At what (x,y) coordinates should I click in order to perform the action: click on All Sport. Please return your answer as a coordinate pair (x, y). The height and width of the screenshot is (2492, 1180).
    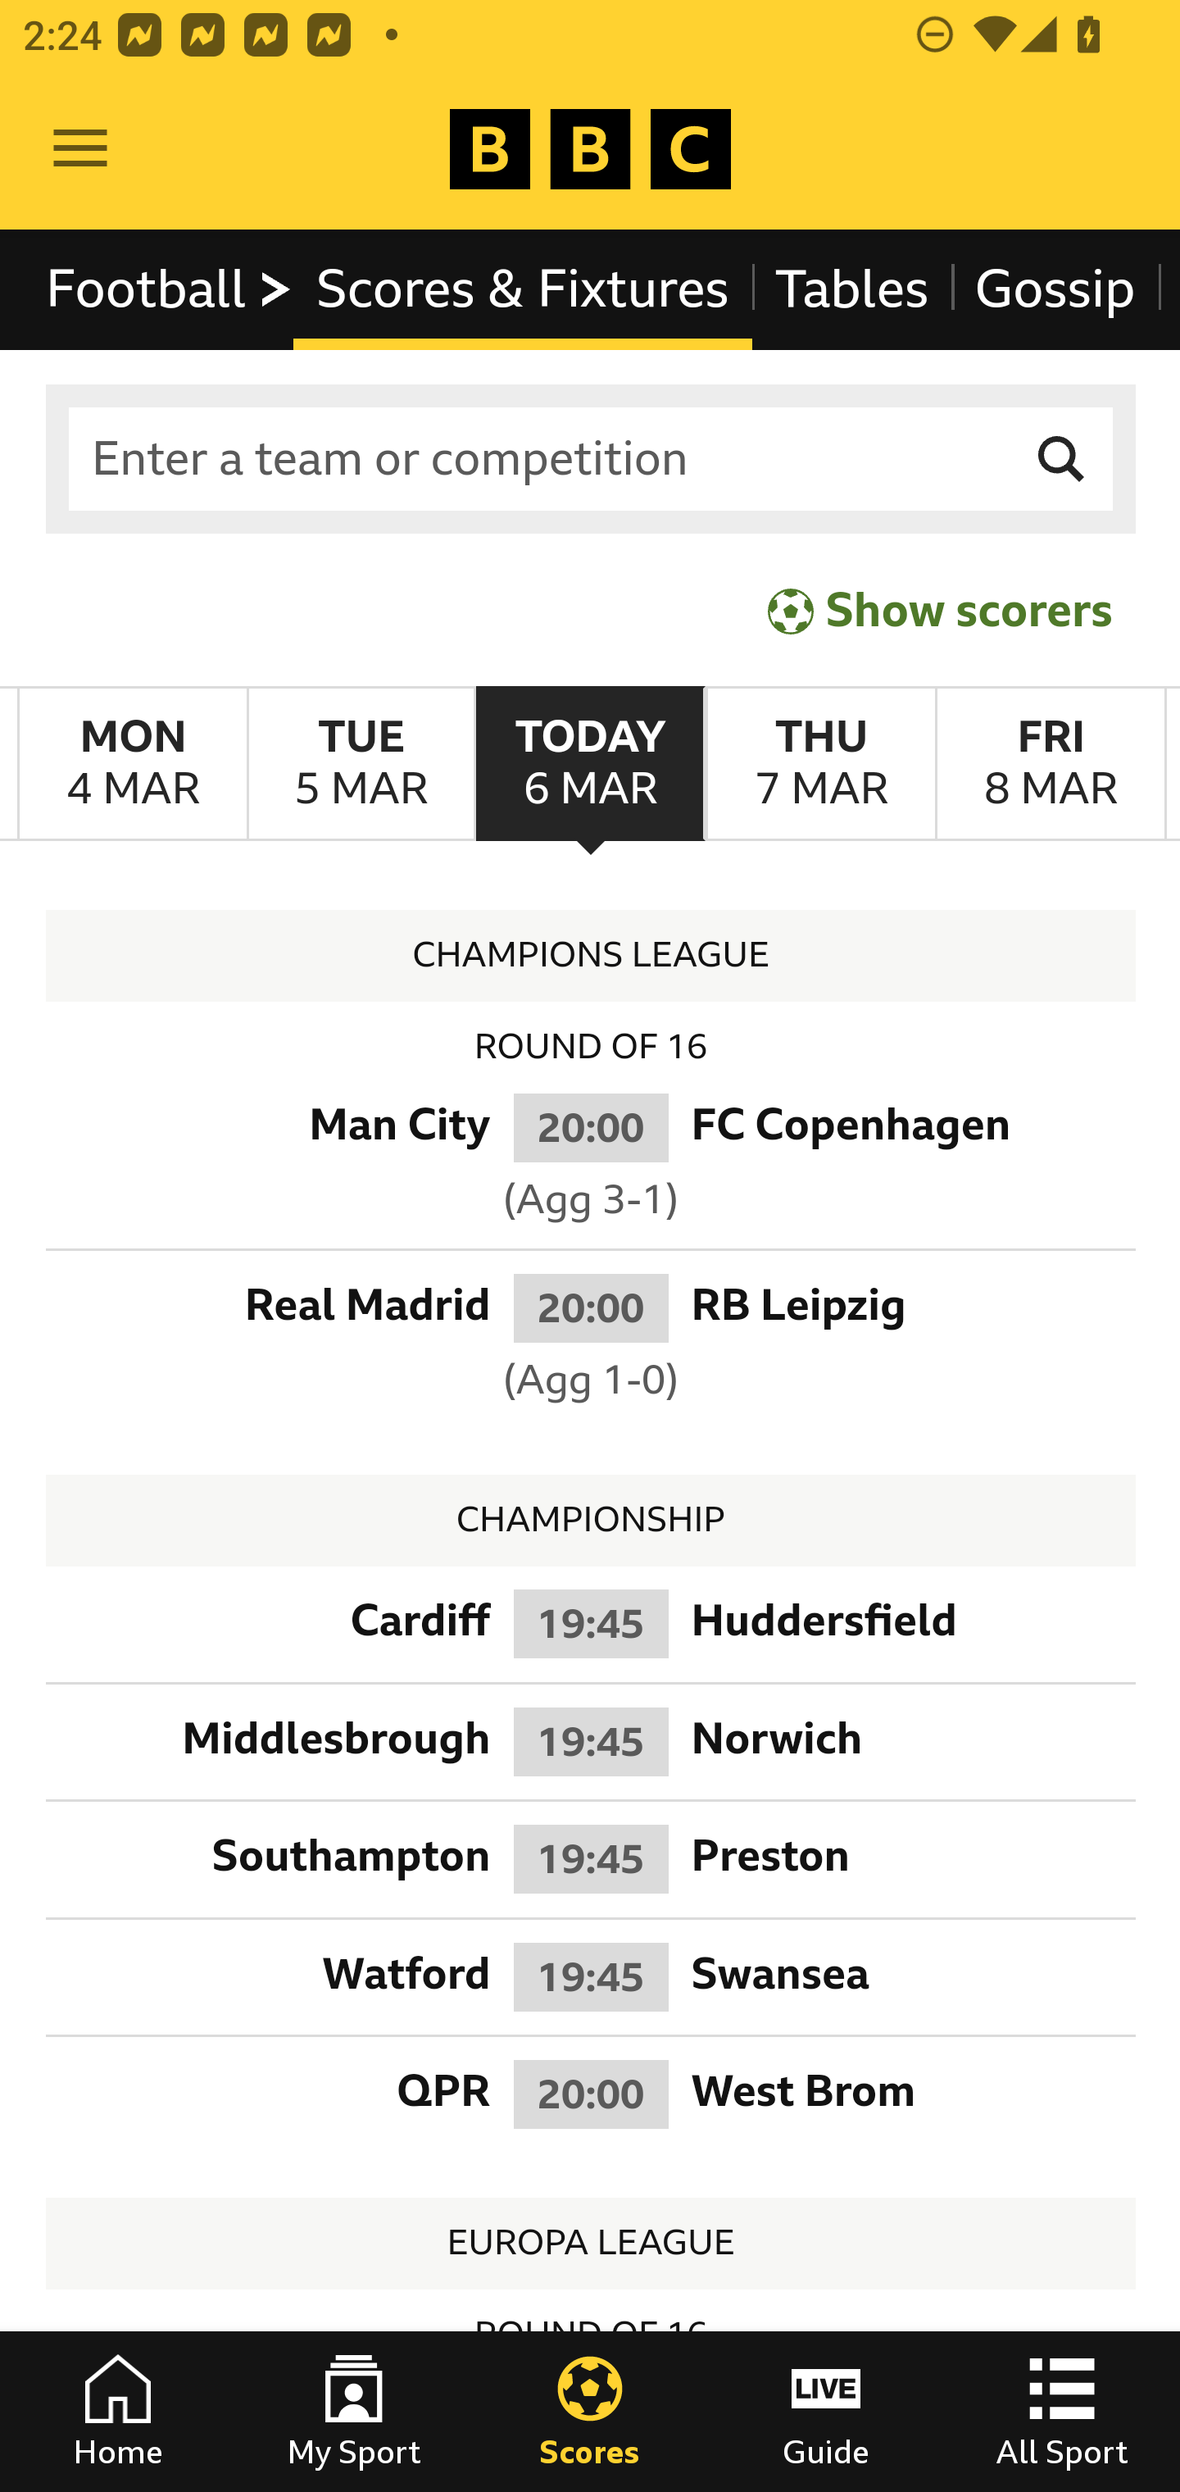
    Looking at the image, I should click on (1062, 2412).